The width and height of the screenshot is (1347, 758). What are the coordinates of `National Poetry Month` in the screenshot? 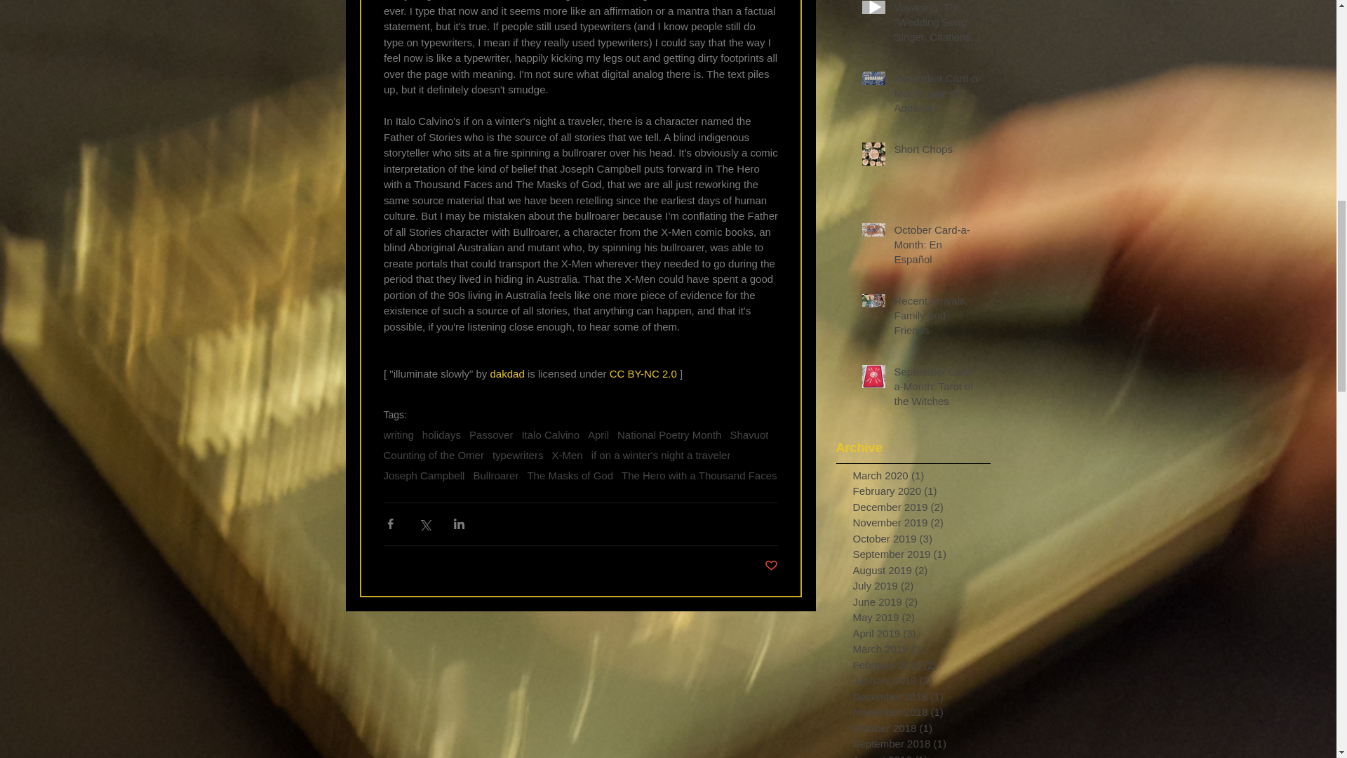 It's located at (669, 434).